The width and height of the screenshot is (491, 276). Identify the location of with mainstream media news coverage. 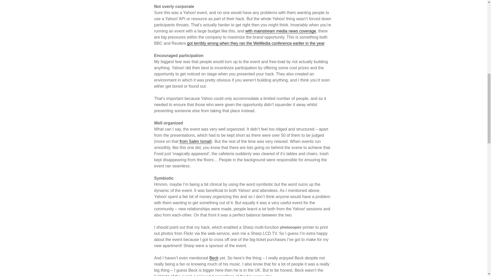
(281, 31).